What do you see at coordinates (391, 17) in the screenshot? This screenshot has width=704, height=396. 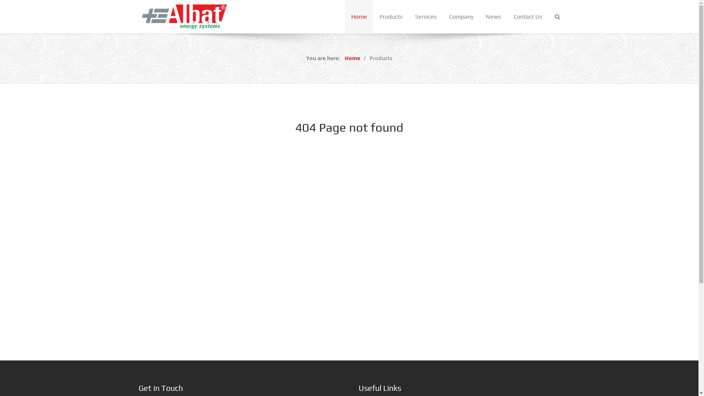 I see `Products` at bounding box center [391, 17].